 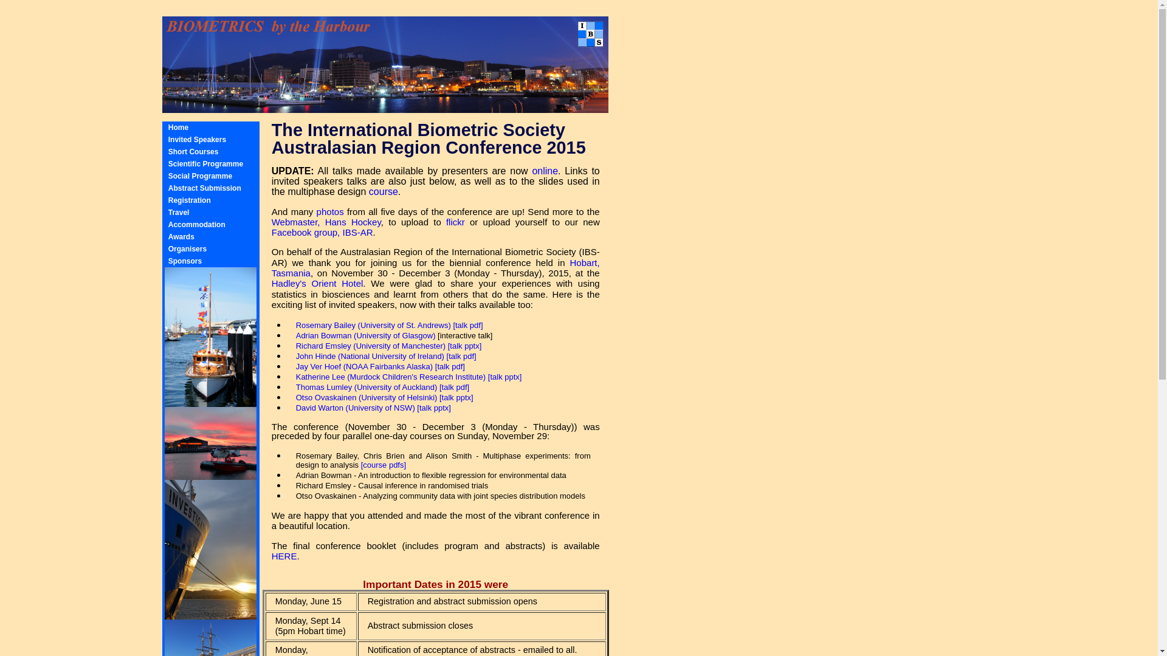 I want to click on [talk pdf], so click(x=450, y=367).